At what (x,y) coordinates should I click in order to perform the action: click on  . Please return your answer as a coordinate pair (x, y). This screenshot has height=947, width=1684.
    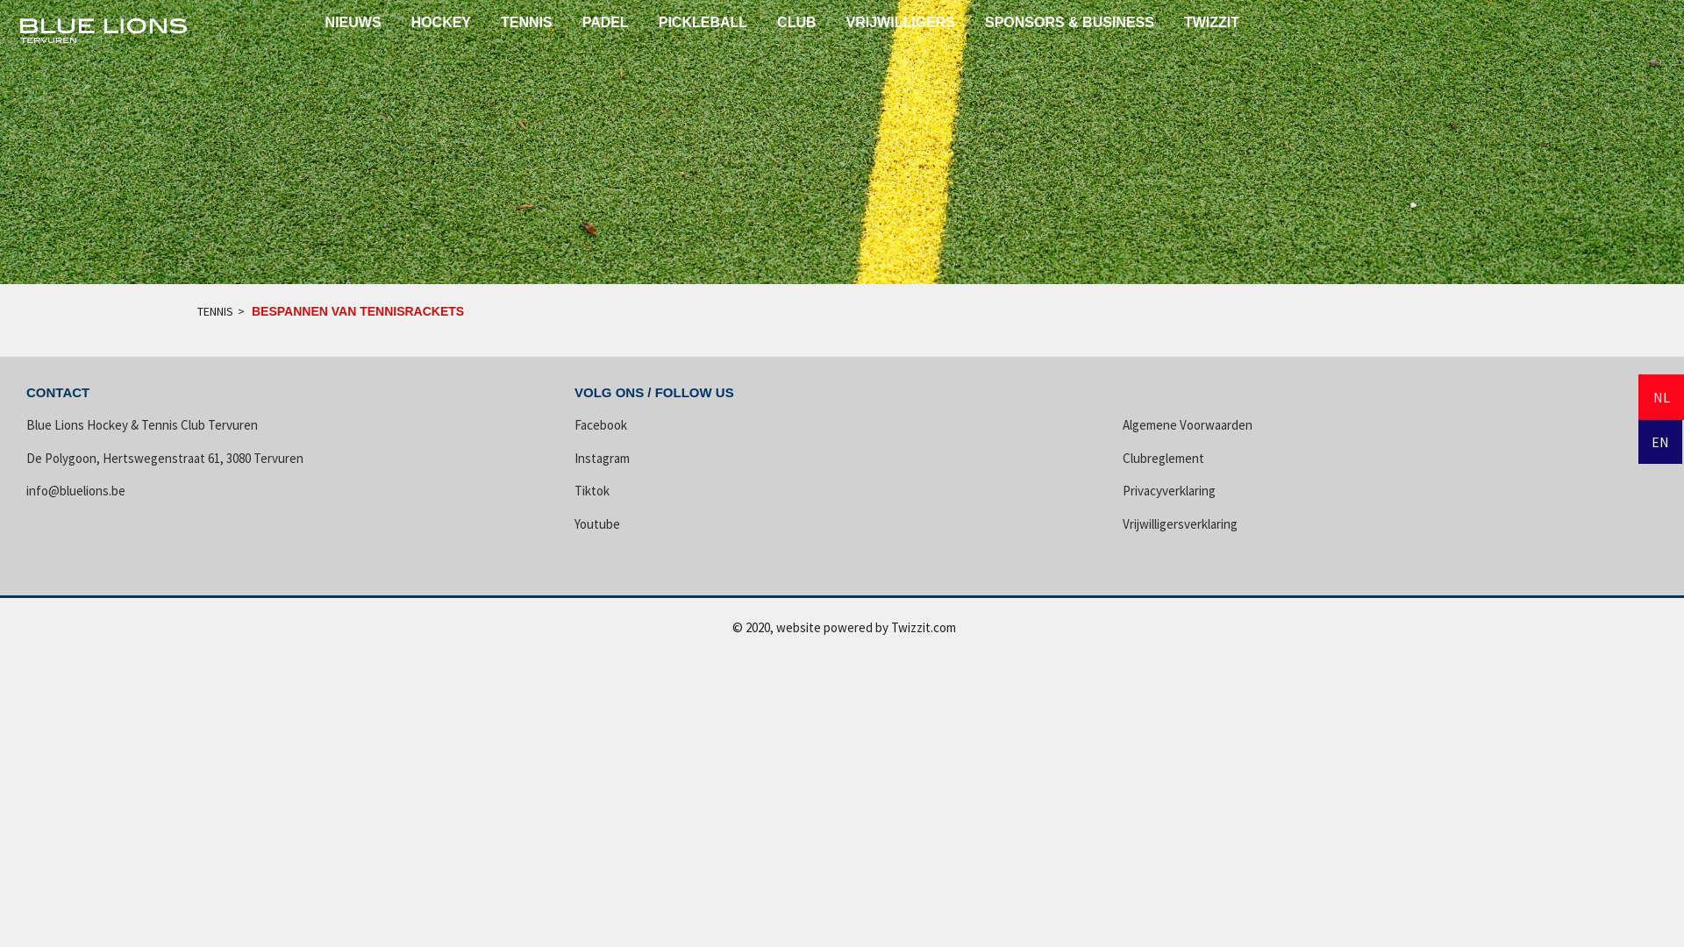
    Looking at the image, I should click on (105, 31).